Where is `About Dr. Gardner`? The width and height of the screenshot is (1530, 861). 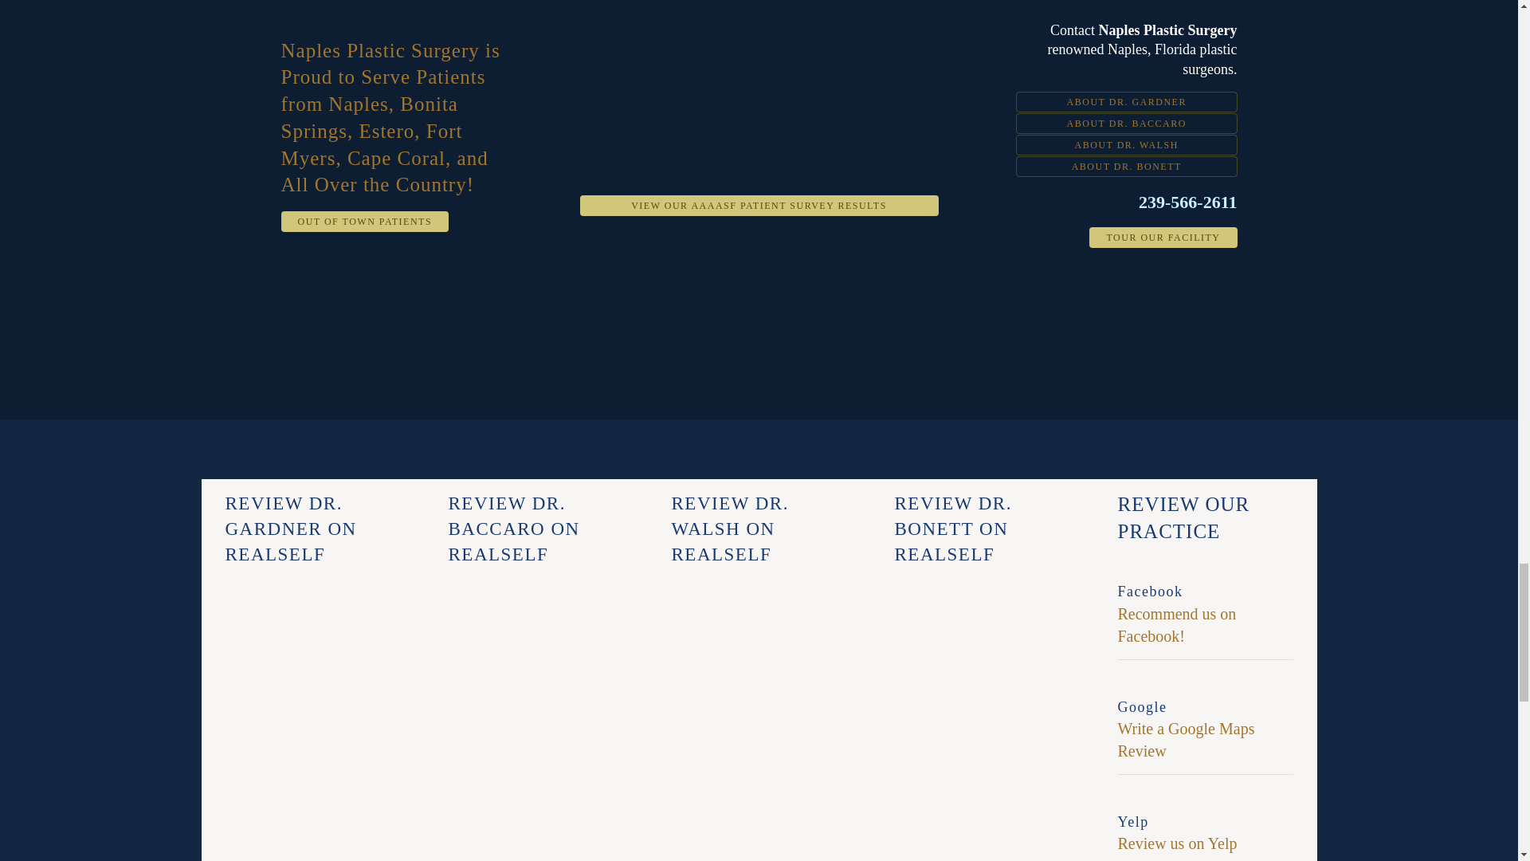 About Dr. Gardner is located at coordinates (1127, 102).